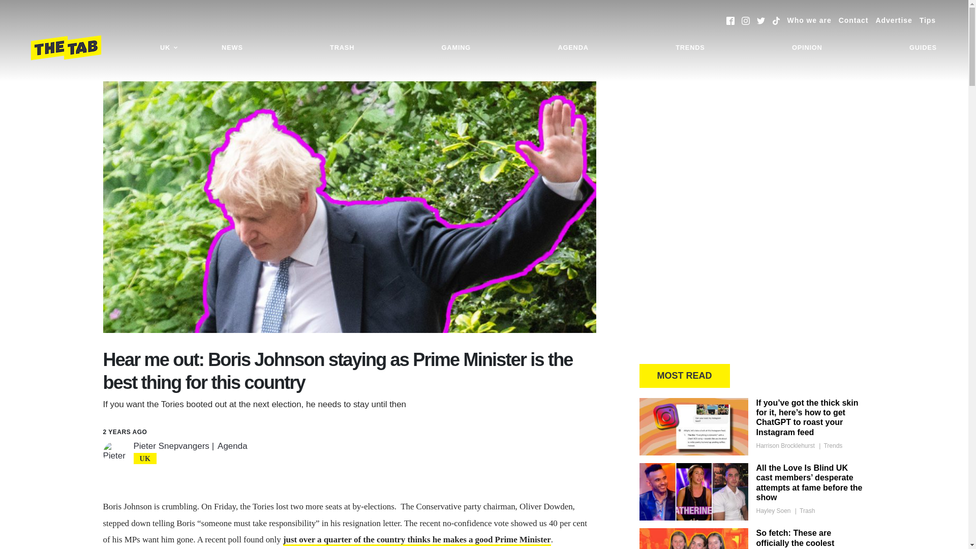 This screenshot has height=549, width=976. I want to click on Contact, so click(853, 20).